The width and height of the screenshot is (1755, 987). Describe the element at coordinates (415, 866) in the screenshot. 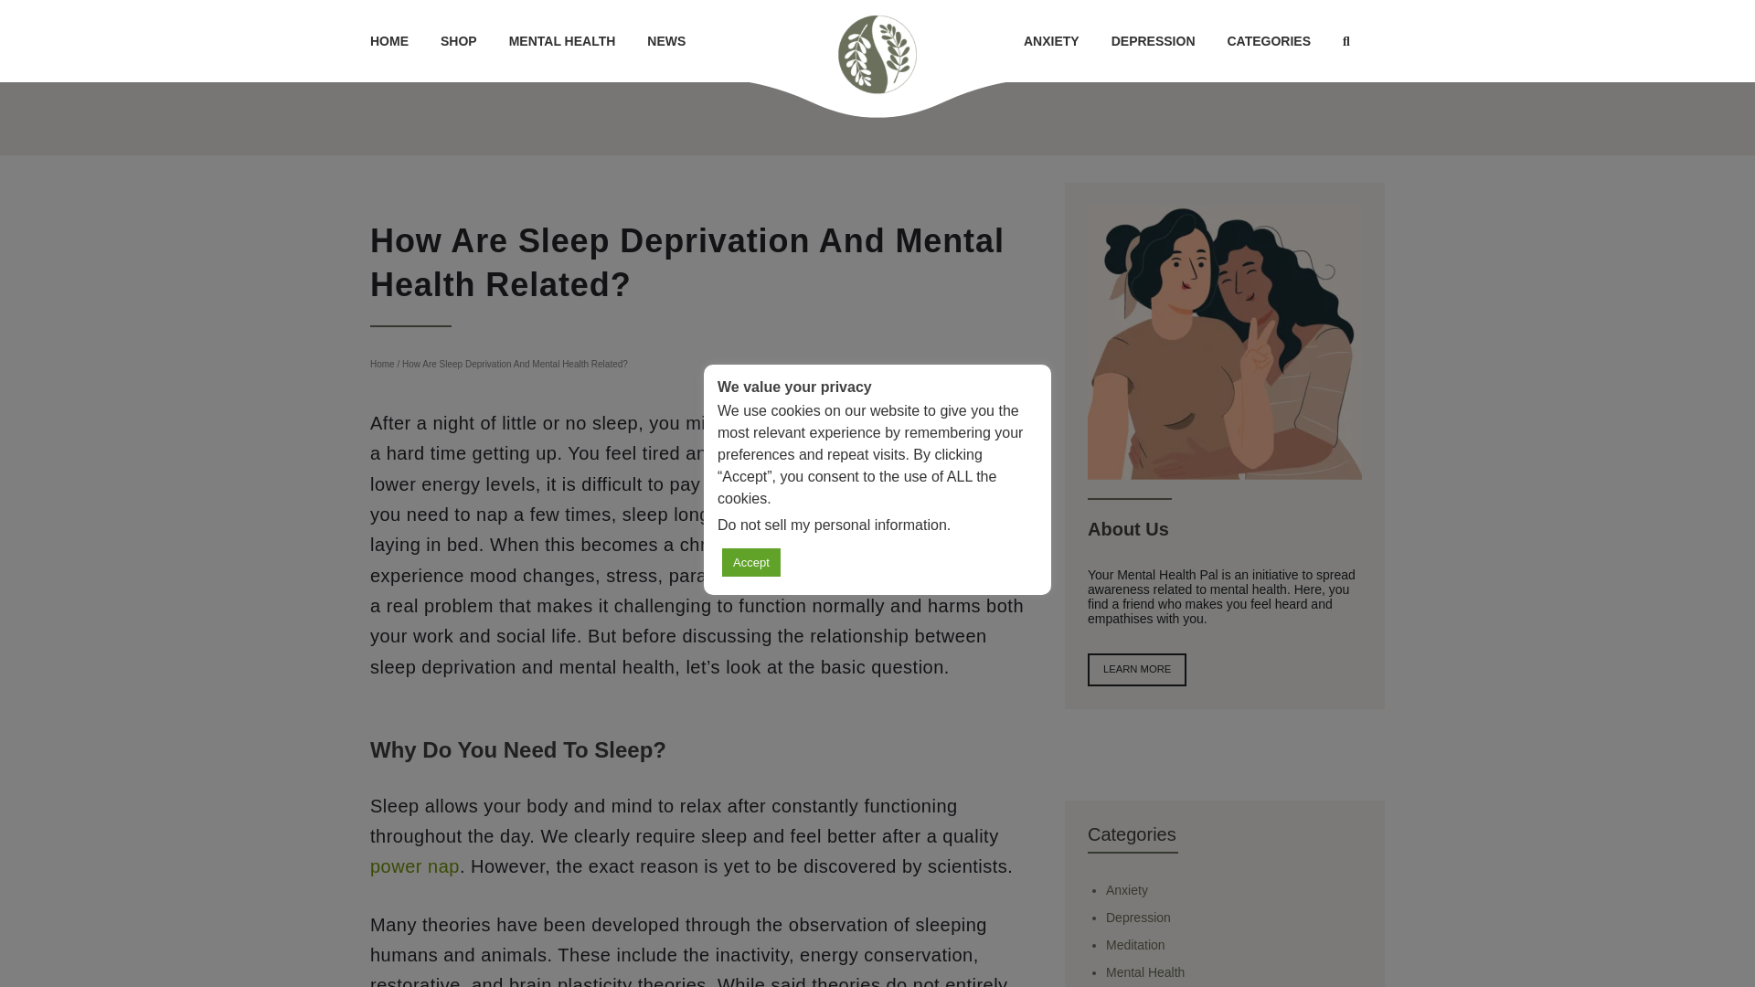

I see `power nap` at that location.